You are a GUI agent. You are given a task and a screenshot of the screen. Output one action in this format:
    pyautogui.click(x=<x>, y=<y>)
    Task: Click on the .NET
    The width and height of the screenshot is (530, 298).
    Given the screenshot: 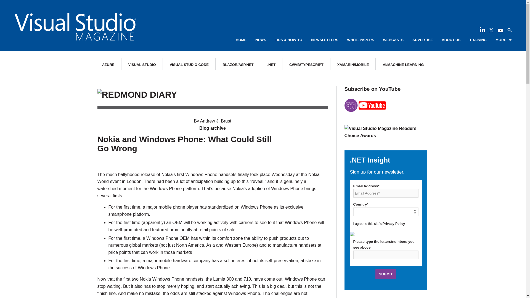 What is the action you would take?
    pyautogui.click(x=271, y=65)
    